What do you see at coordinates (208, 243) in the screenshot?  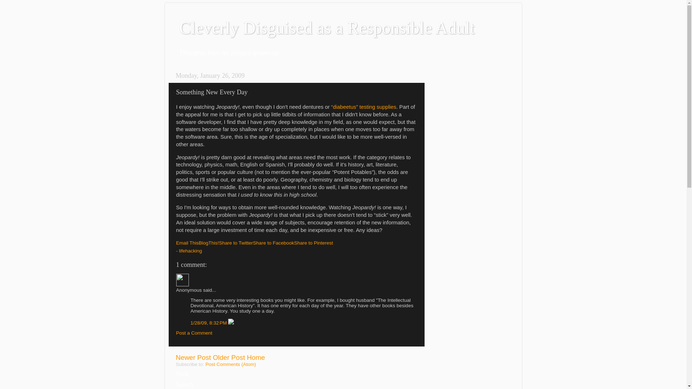 I see `BlogThis!` at bounding box center [208, 243].